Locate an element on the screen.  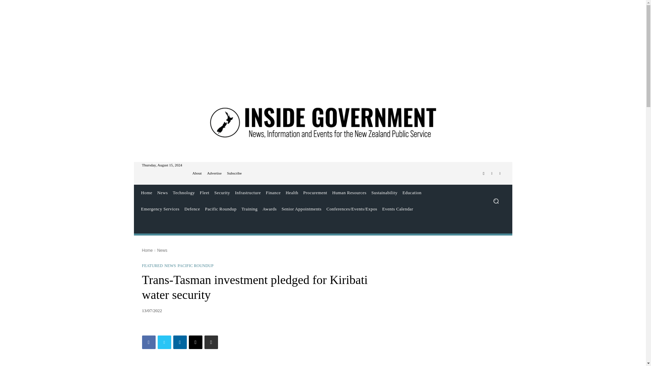
Health is located at coordinates (292, 192).